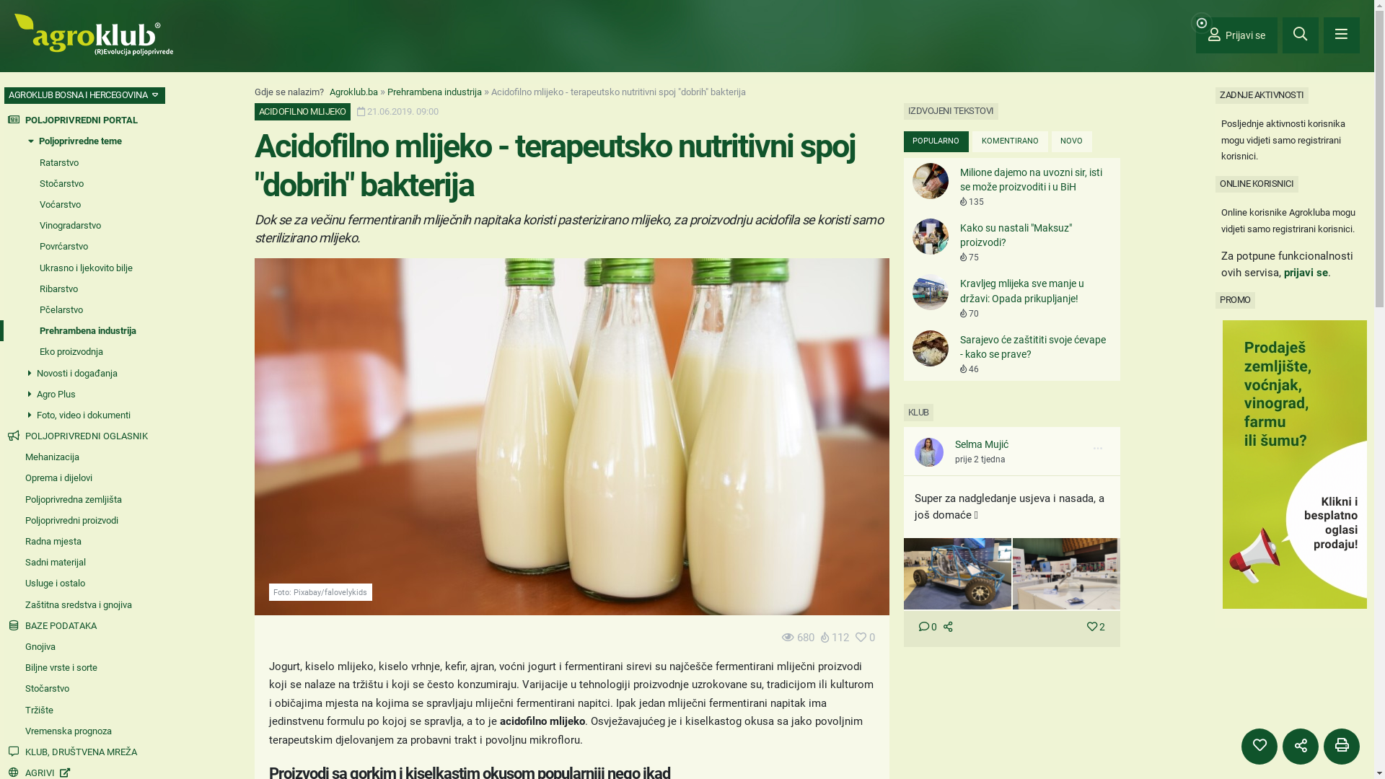 The height and width of the screenshot is (779, 1385). What do you see at coordinates (78, 120) in the screenshot?
I see `POLJOPRIVREDNI PORTAL` at bounding box center [78, 120].